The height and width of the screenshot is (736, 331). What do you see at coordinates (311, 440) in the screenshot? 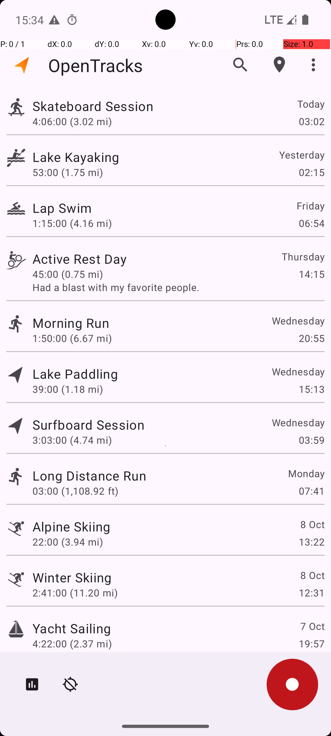
I see `03:59` at bounding box center [311, 440].